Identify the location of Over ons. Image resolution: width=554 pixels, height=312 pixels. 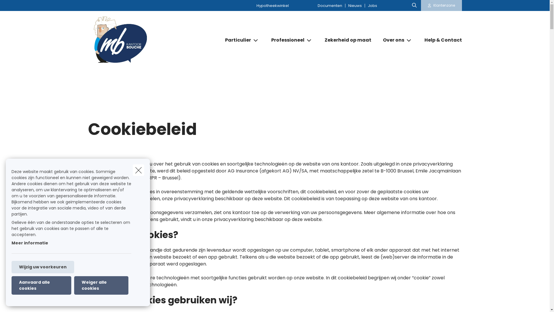
(391, 40).